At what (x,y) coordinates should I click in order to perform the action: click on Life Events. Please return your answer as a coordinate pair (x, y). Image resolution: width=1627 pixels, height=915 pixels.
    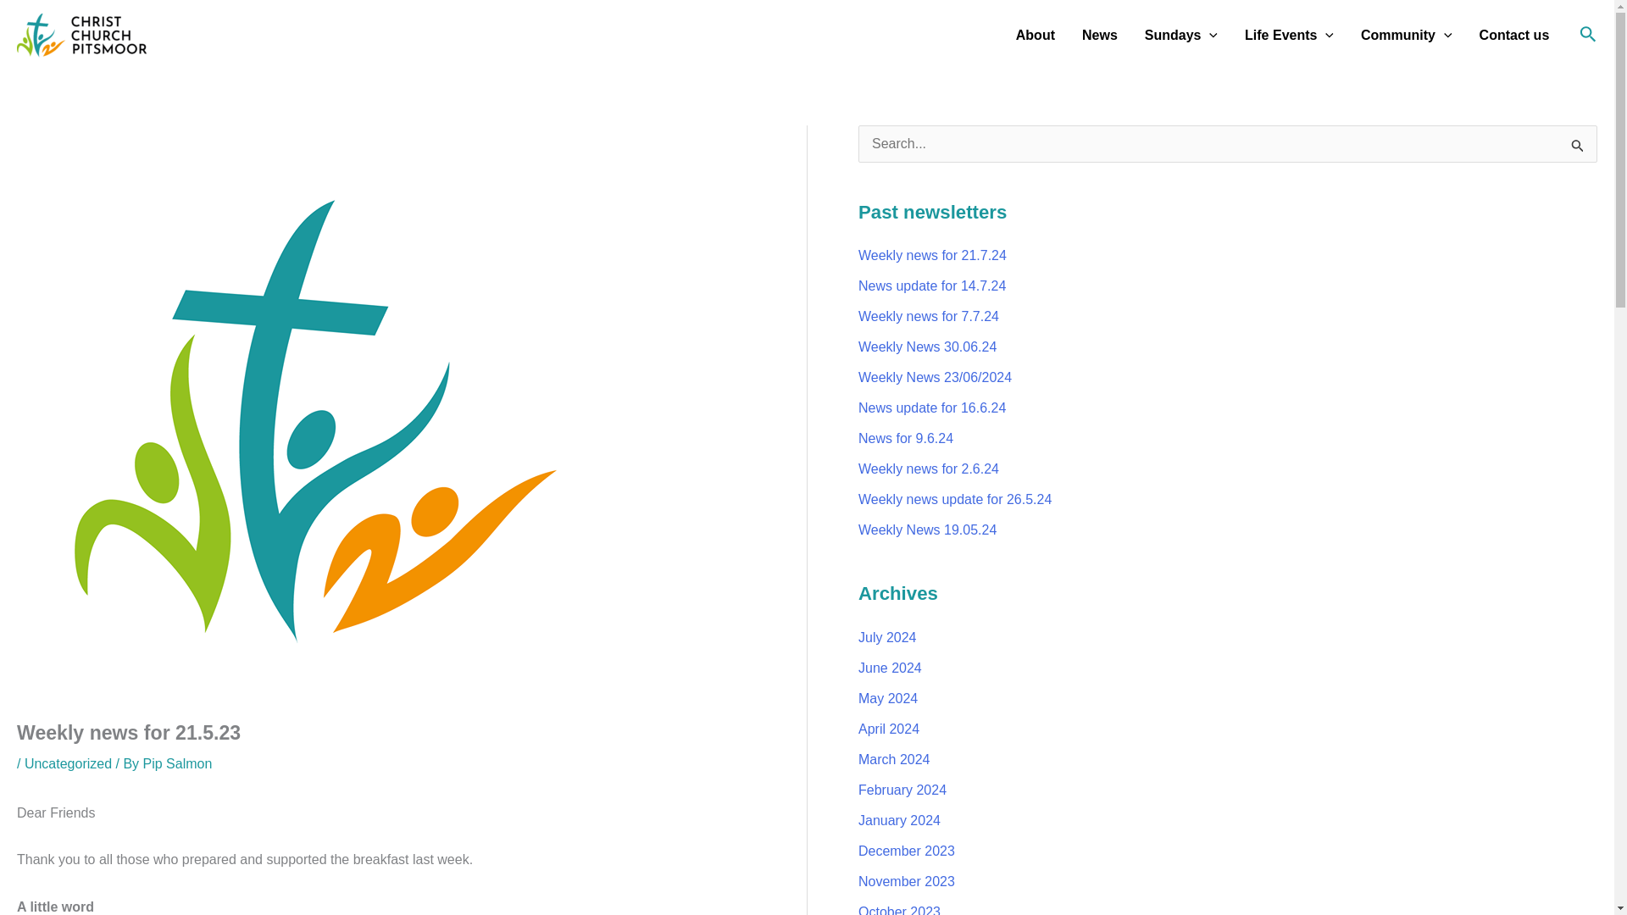
    Looking at the image, I should click on (1289, 35).